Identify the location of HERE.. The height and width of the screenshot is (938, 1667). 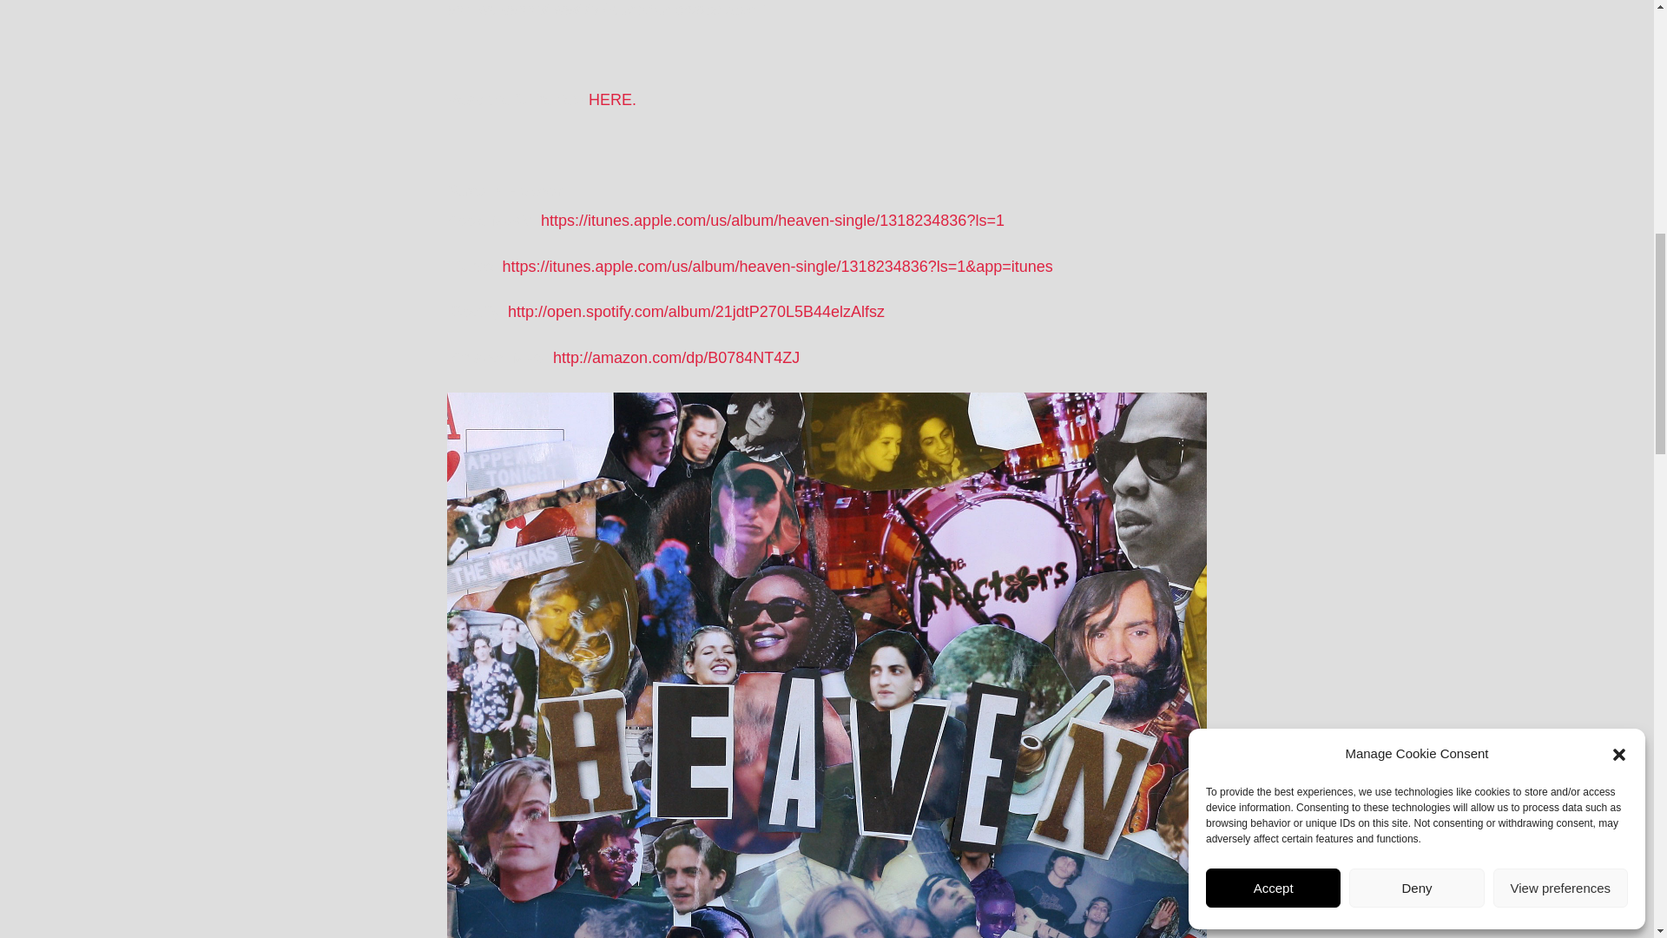
(612, 99).